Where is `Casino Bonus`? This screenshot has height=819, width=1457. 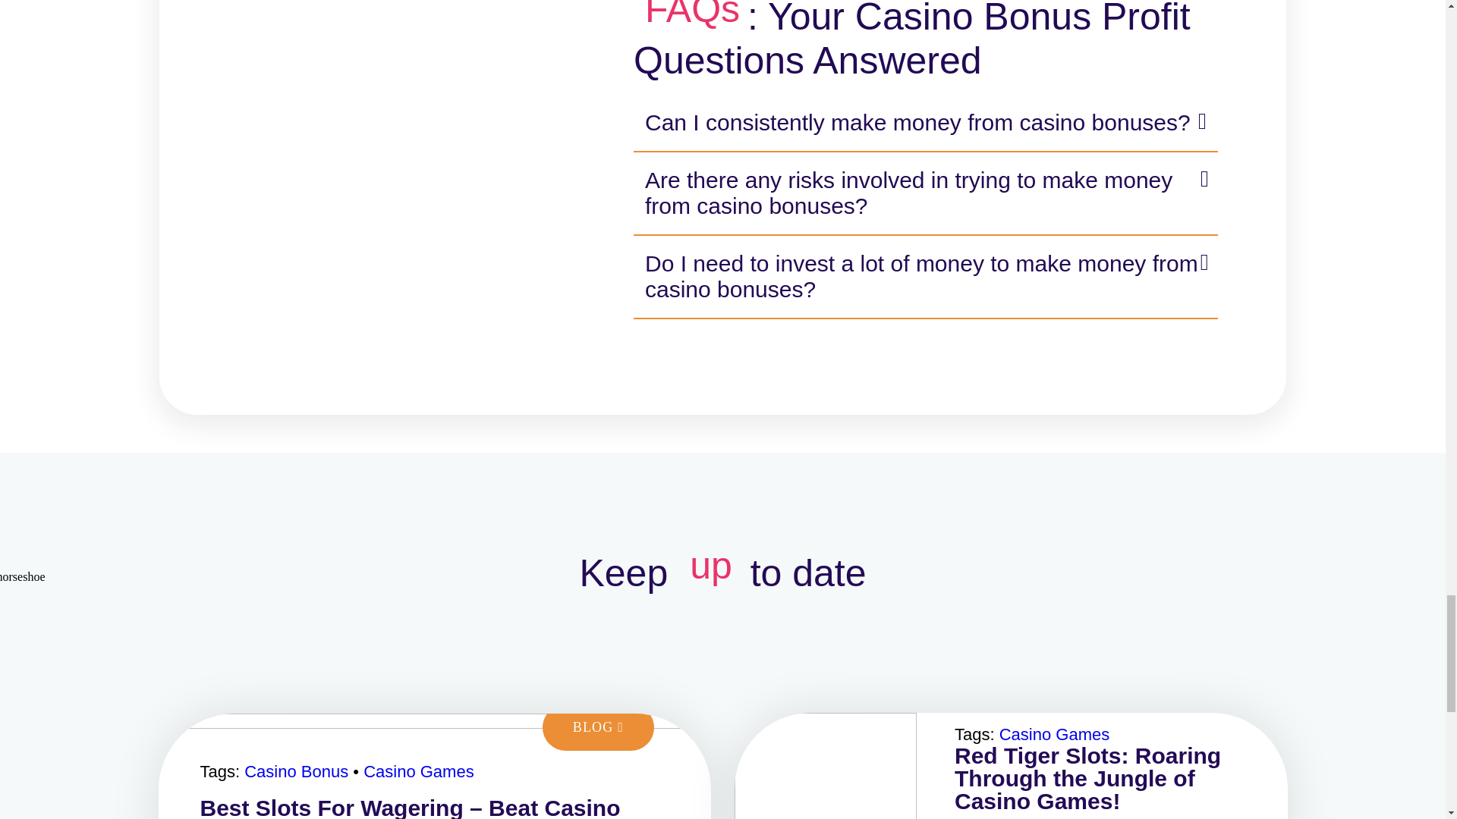
Casino Bonus is located at coordinates (296, 772).